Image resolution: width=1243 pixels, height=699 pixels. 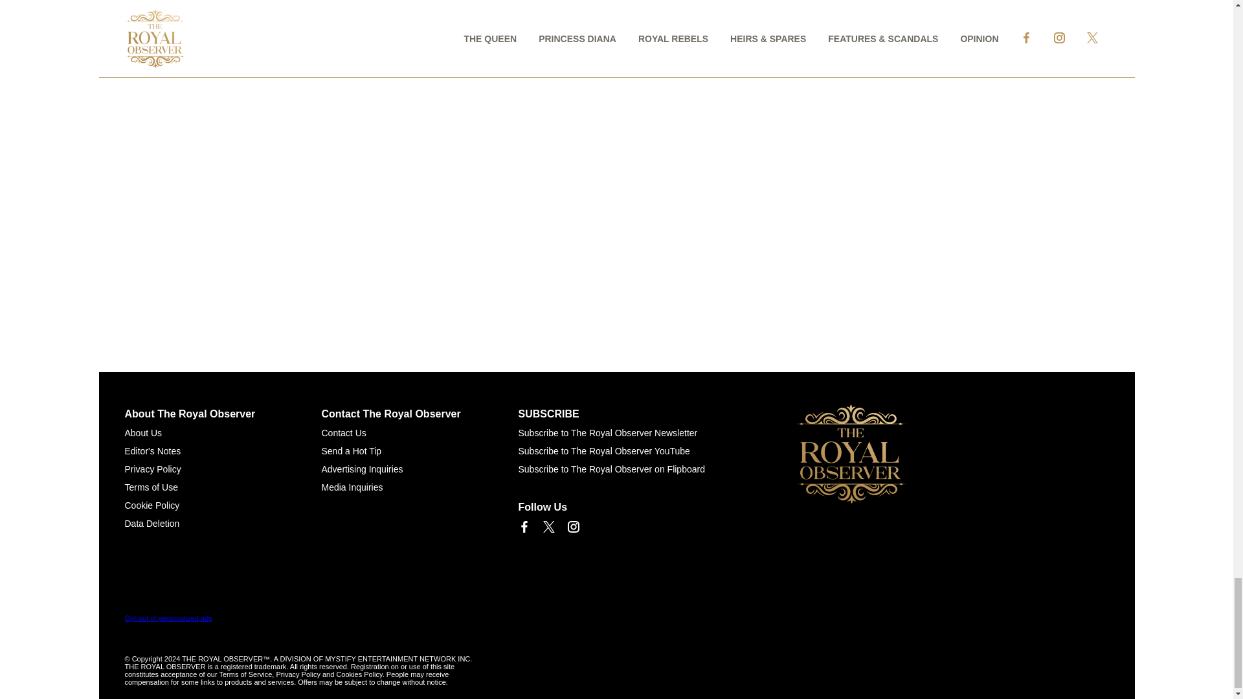 I want to click on Link to Instagram, so click(x=572, y=526).